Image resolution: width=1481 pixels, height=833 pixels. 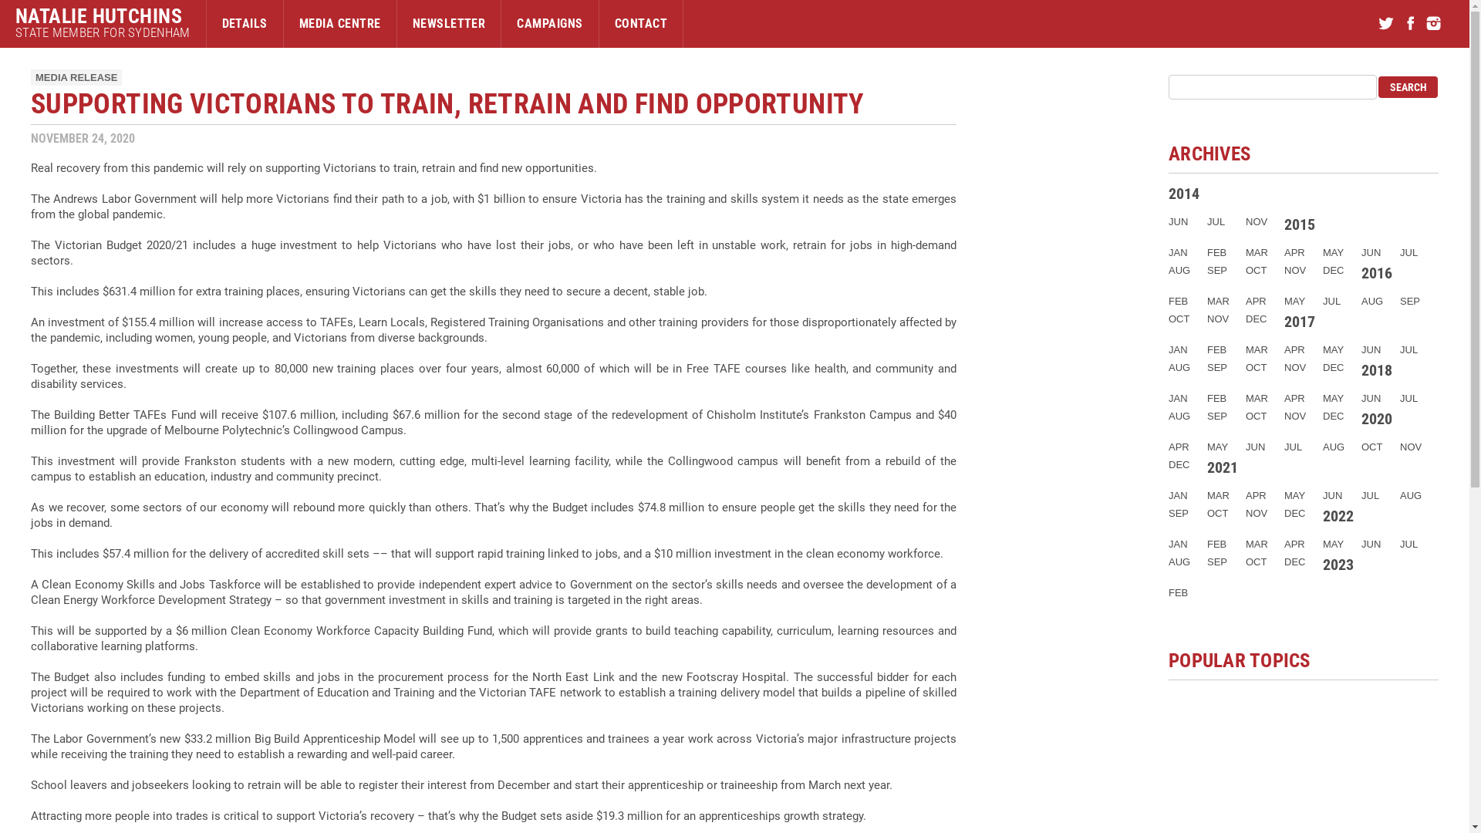 What do you see at coordinates (1179, 592) in the screenshot?
I see `FEB` at bounding box center [1179, 592].